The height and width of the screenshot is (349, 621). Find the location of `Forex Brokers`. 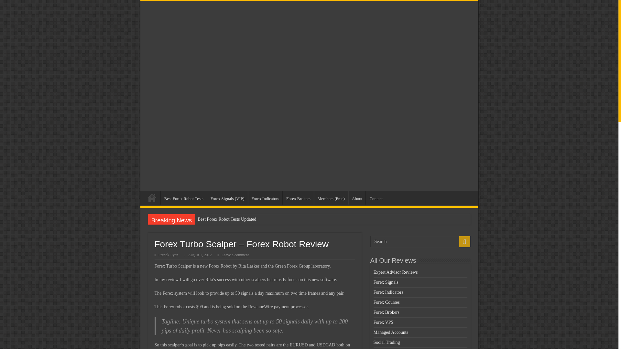

Forex Brokers is located at coordinates (298, 197).